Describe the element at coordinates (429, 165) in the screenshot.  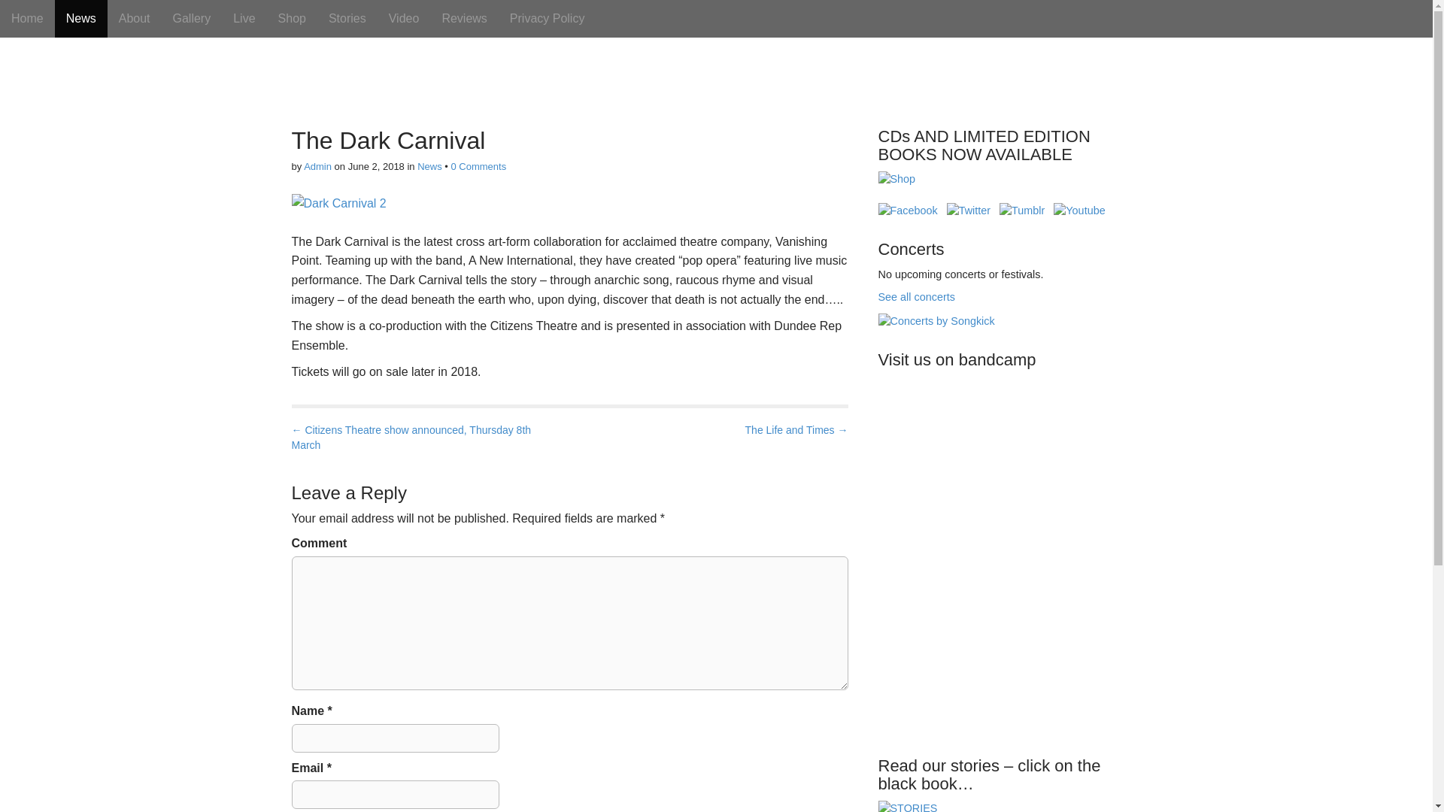
I see `News` at that location.